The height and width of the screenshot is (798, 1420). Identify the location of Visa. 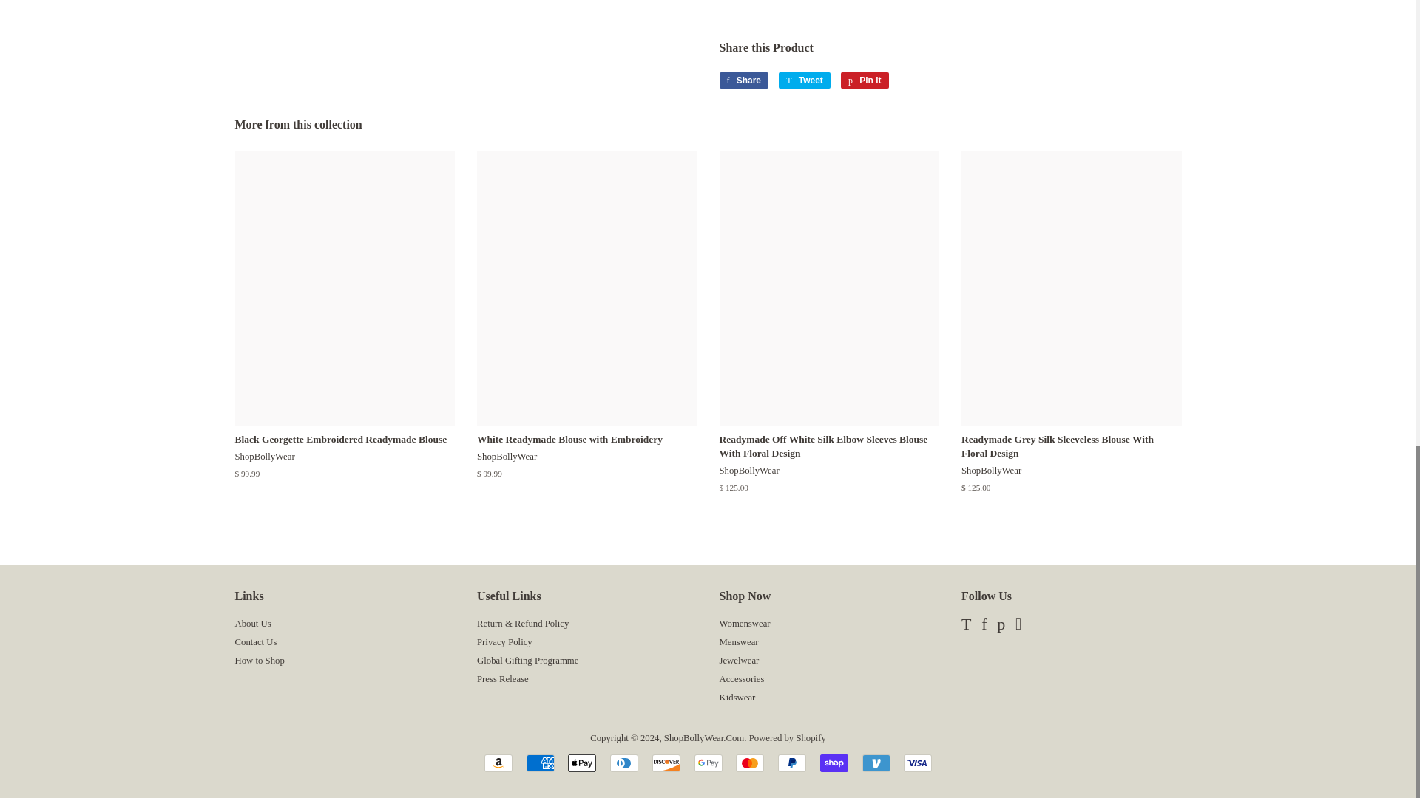
(917, 763).